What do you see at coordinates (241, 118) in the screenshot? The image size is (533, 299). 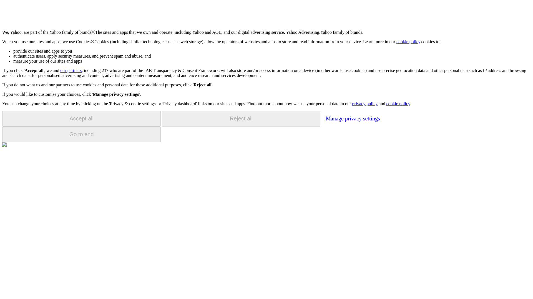 I see `Reject all` at bounding box center [241, 118].